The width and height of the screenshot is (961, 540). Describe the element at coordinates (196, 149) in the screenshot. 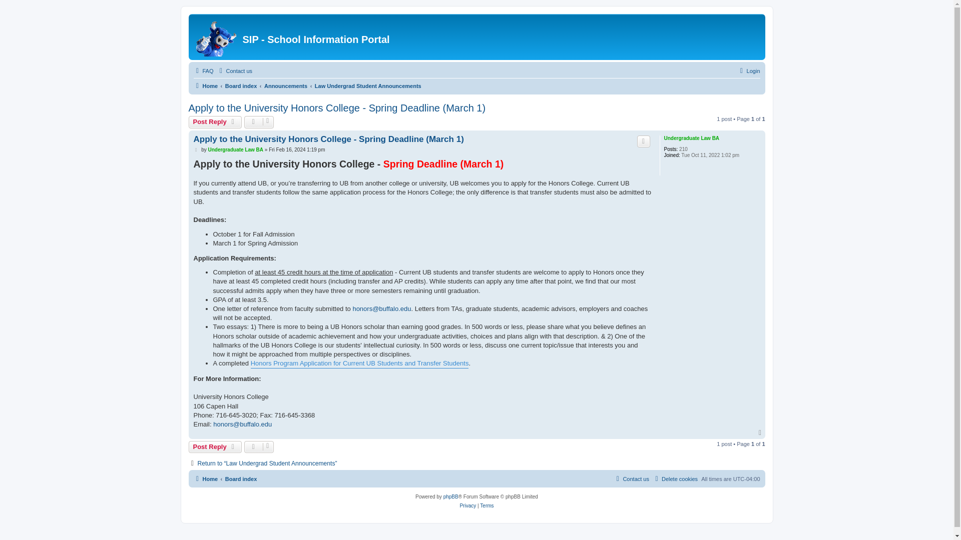

I see `Post` at that location.